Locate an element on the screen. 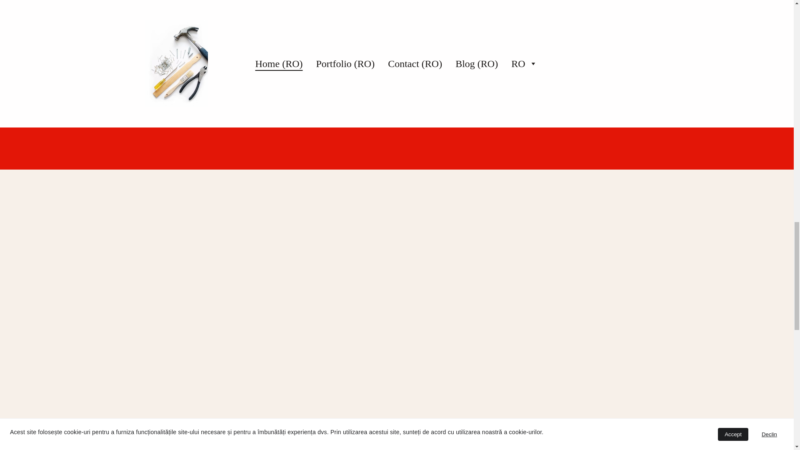 Image resolution: width=800 pixels, height=450 pixels. white and brown house near green tree during daytime is located at coordinates (442, 49).